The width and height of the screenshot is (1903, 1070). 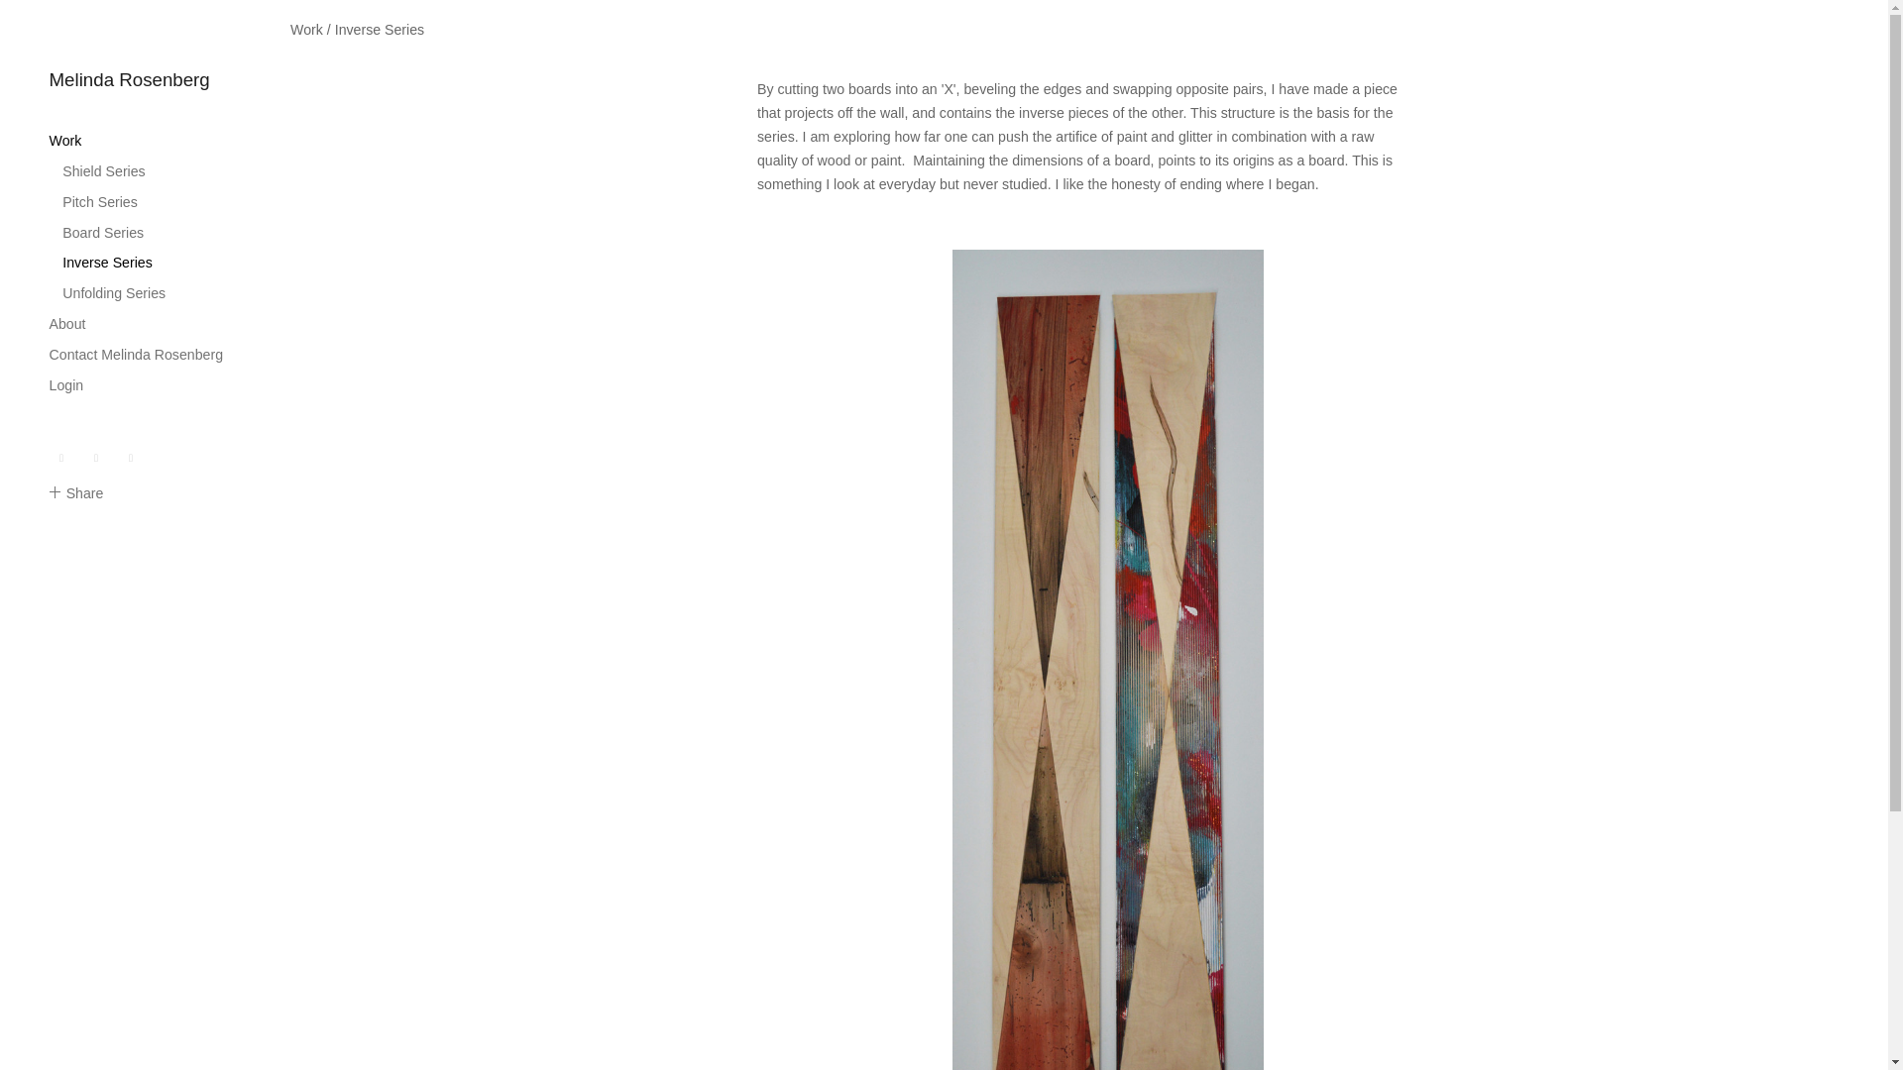 I want to click on Unfolding Series, so click(x=114, y=293).